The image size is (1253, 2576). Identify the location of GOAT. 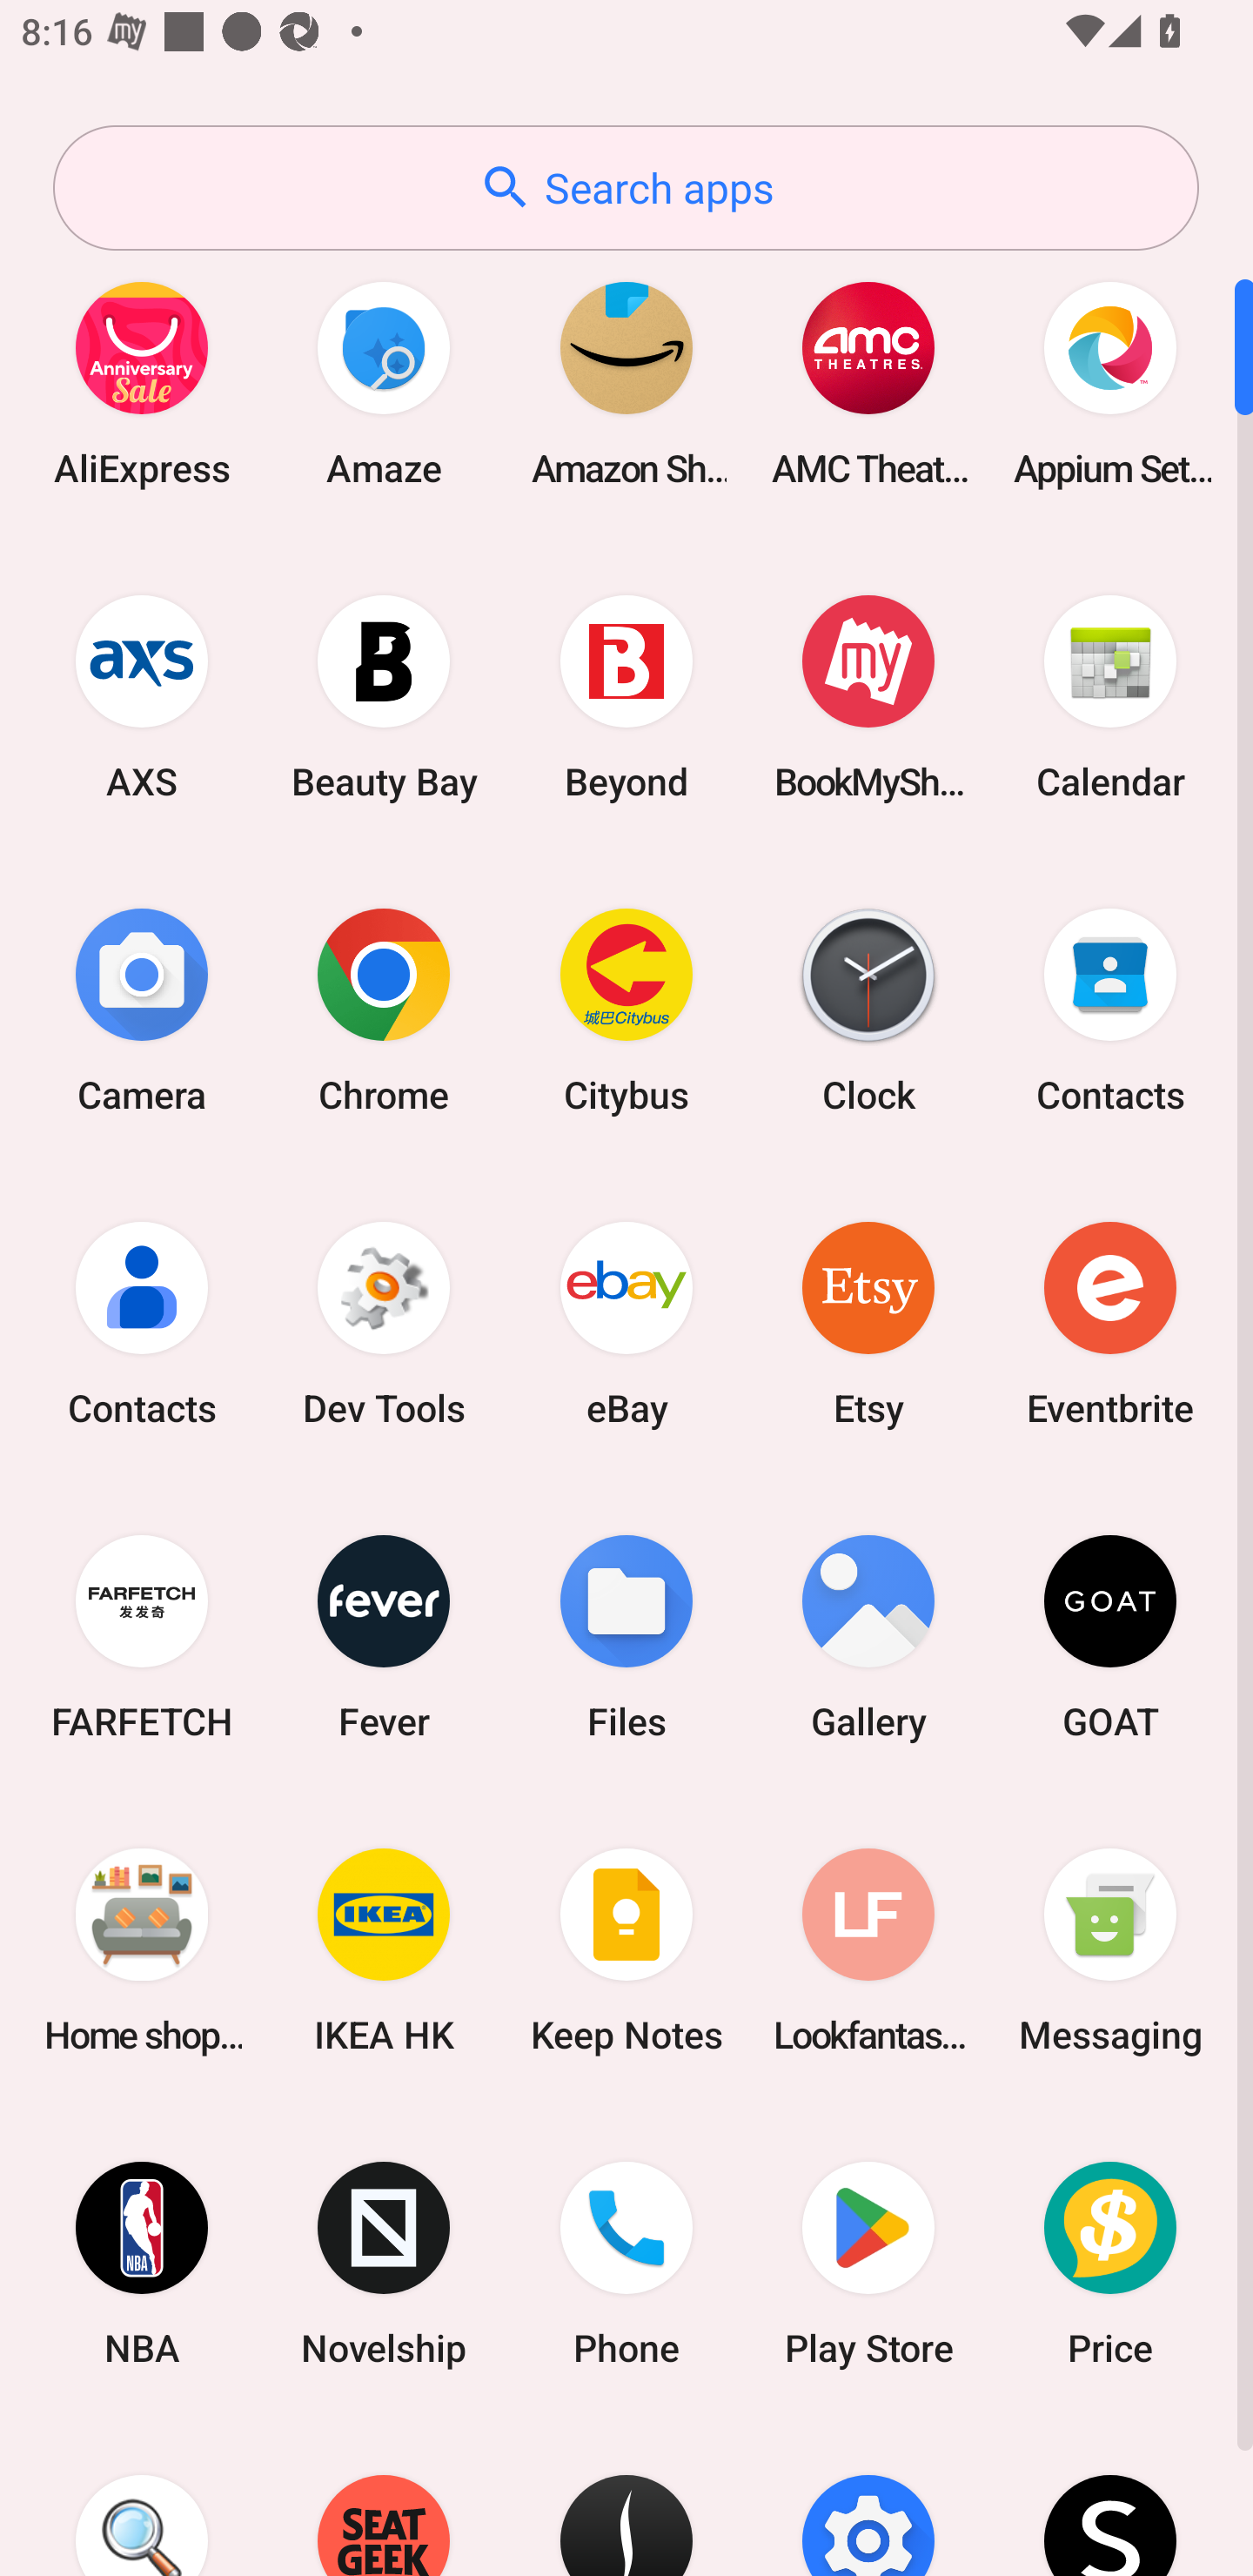
(1110, 1636).